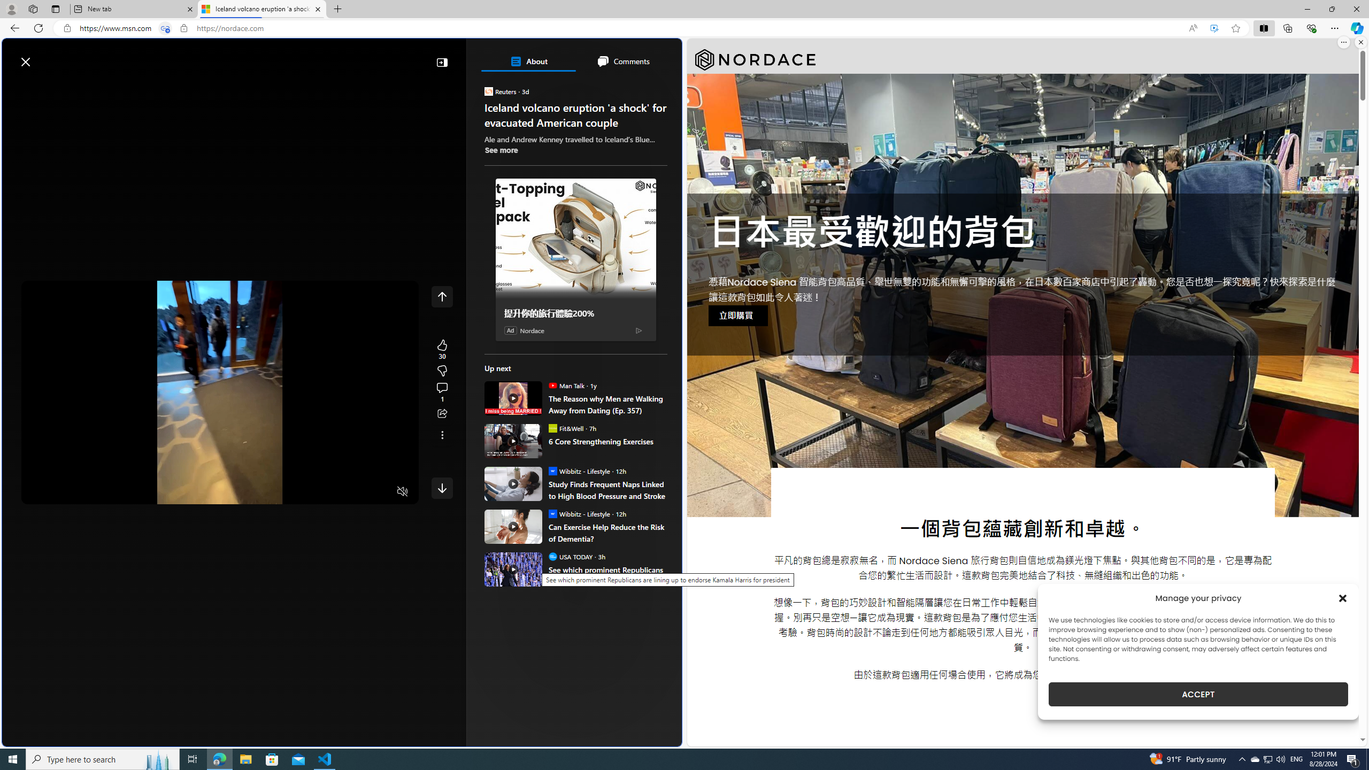 Image resolution: width=1369 pixels, height=770 pixels. I want to click on More options., so click(1343, 42).